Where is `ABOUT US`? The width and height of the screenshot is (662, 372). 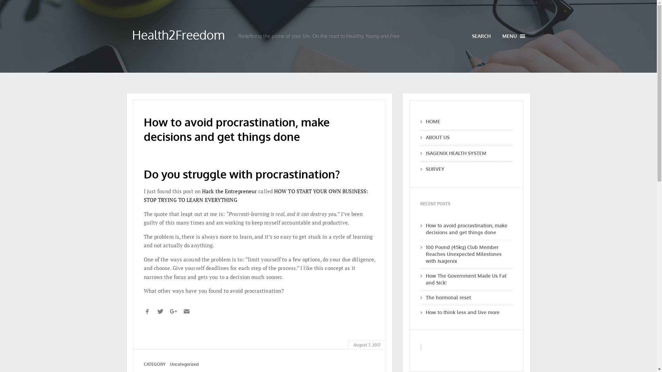
ABOUT US is located at coordinates (469, 137).